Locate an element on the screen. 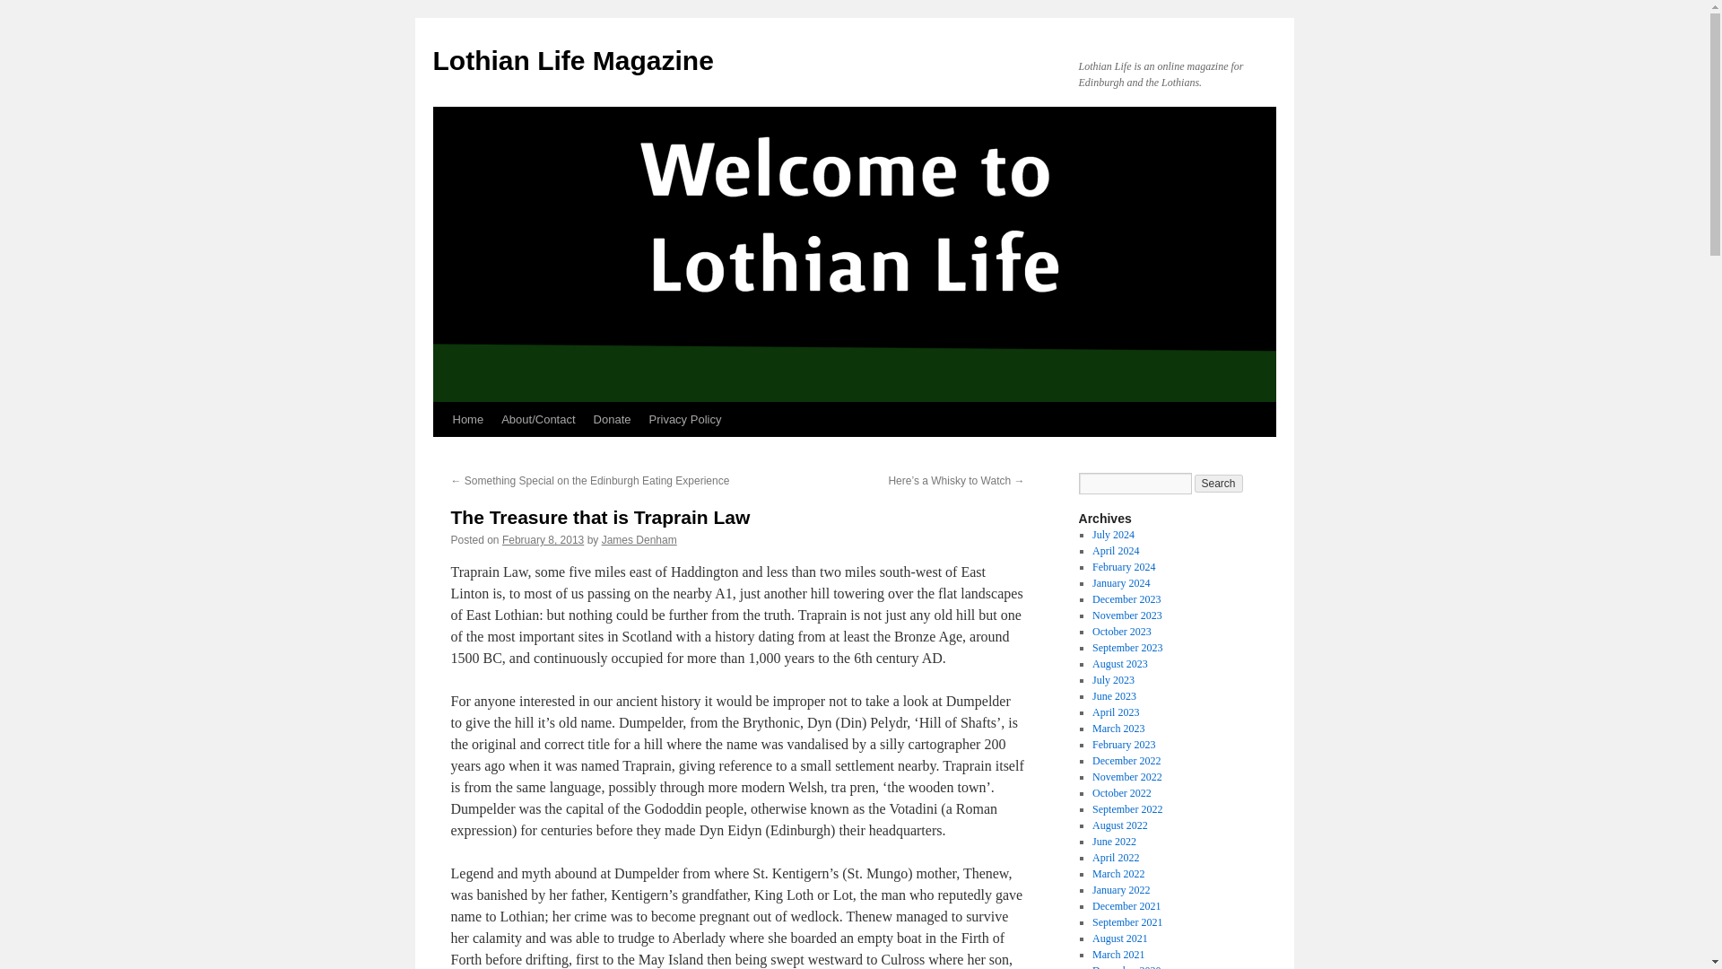  April 2023 is located at coordinates (1115, 712).